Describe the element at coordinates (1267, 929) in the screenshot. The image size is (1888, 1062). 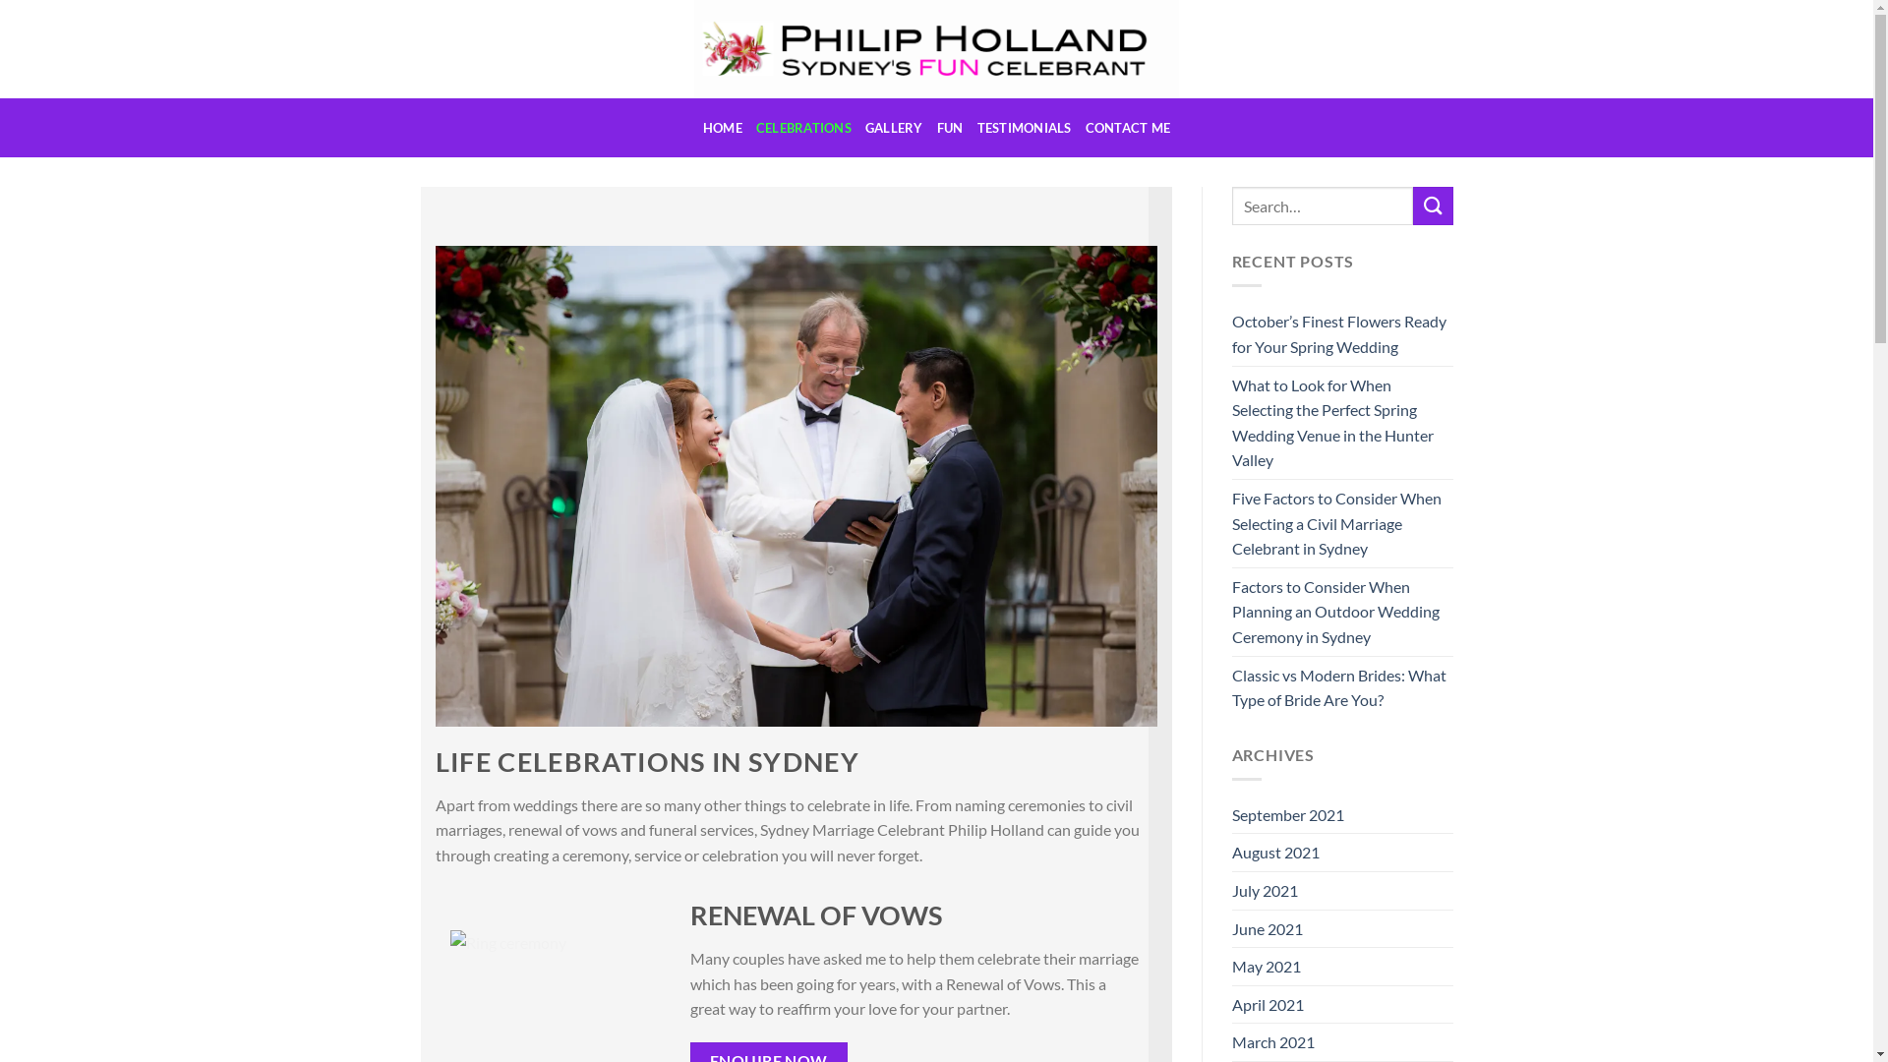
I see `June 2021` at that location.